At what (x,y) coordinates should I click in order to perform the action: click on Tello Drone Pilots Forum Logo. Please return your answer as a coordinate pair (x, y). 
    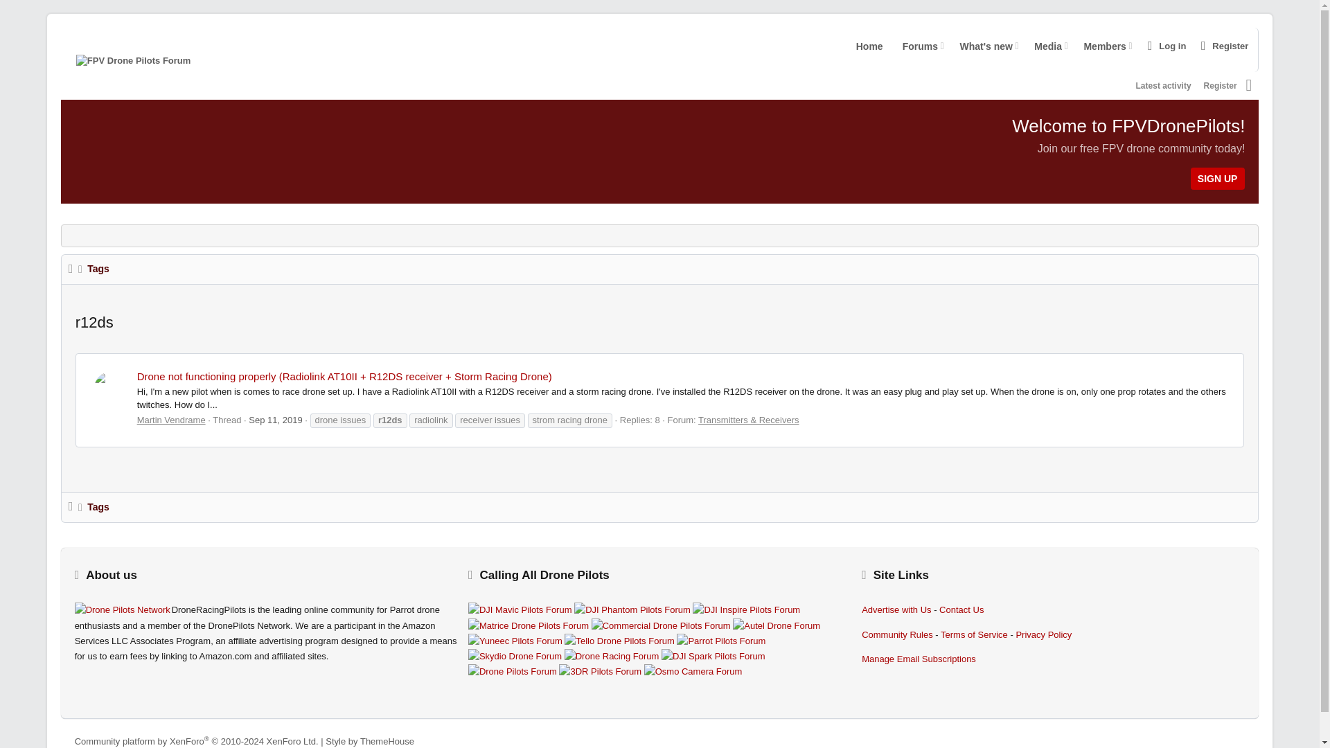
    Looking at the image, I should click on (619, 641).